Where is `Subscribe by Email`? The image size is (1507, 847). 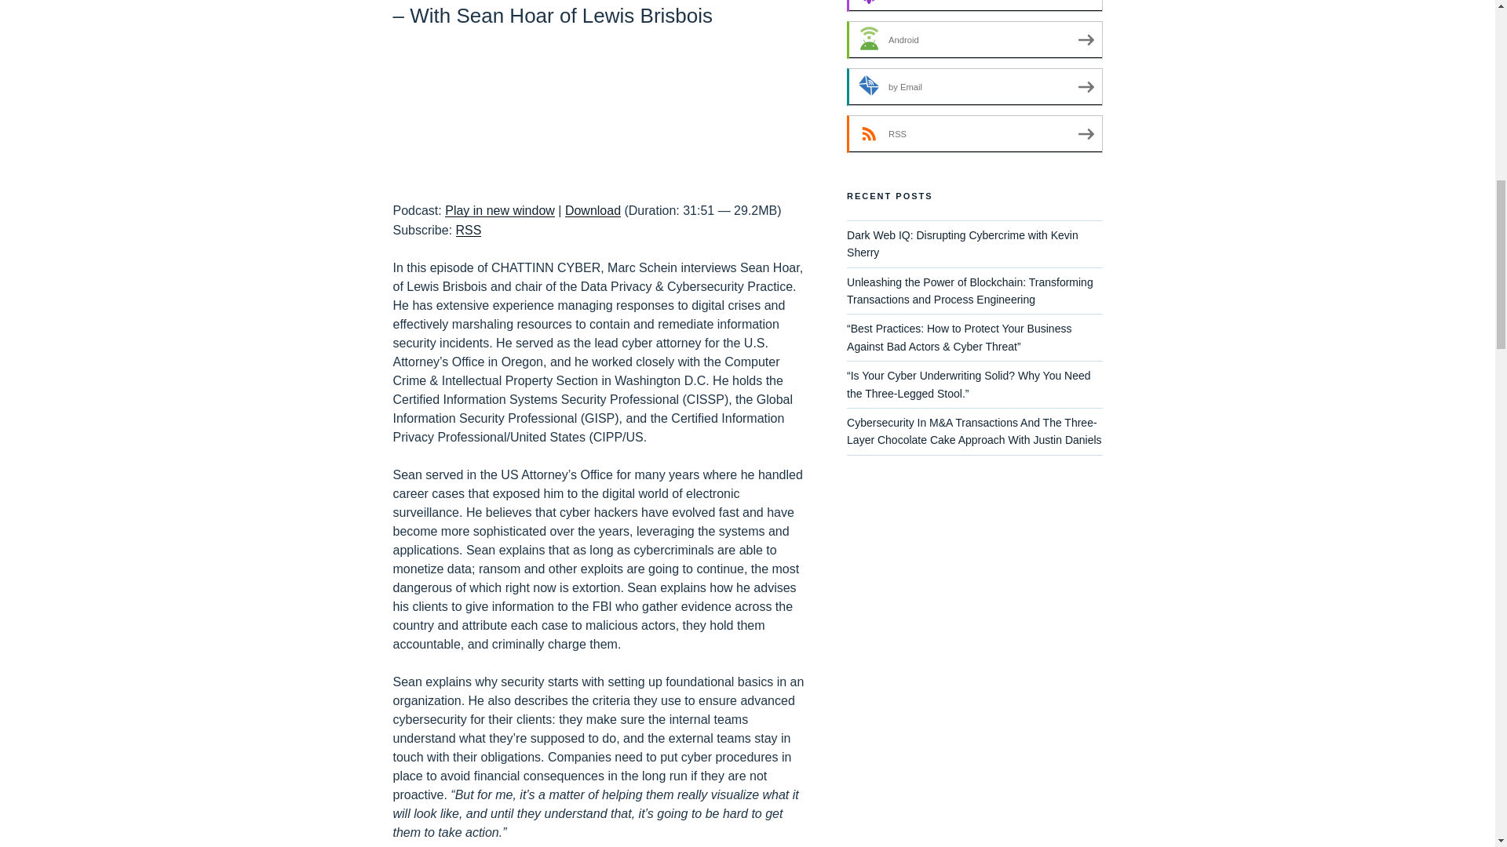
Subscribe by Email is located at coordinates (974, 87).